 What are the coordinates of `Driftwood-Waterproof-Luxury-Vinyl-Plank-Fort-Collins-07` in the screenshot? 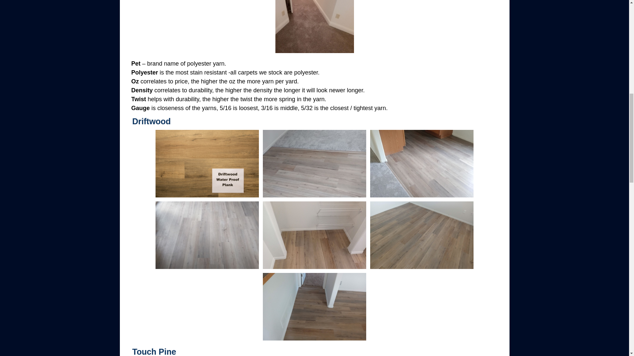 It's located at (314, 307).